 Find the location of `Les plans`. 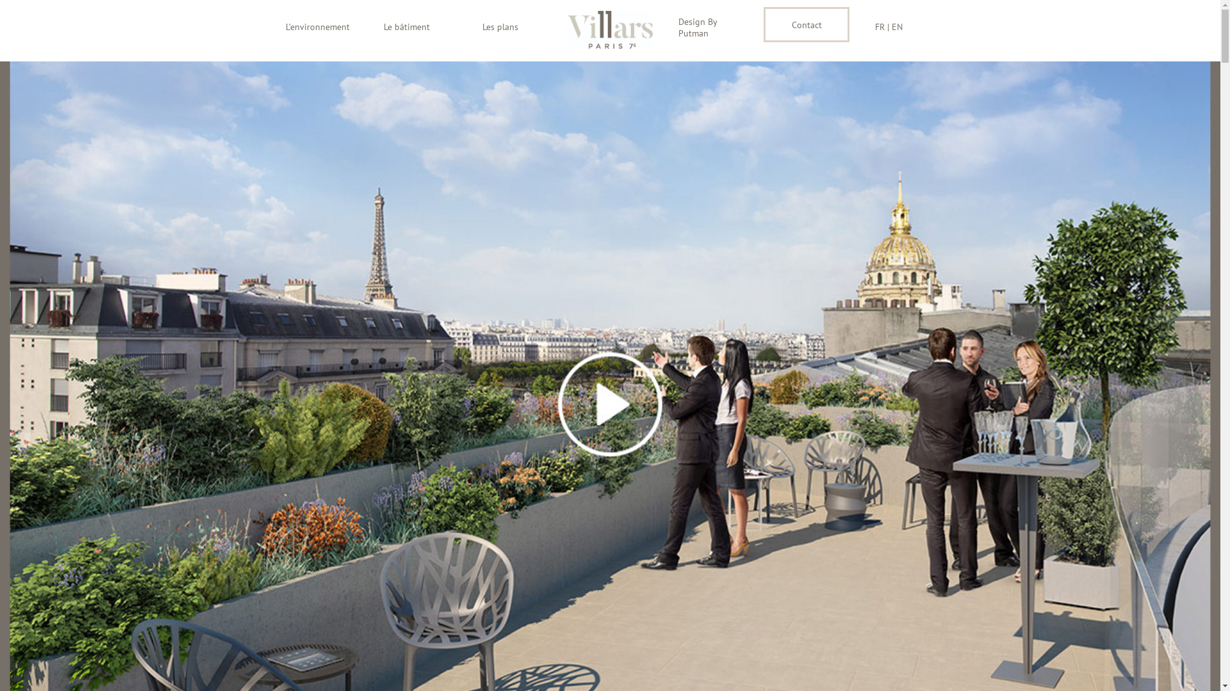

Les plans is located at coordinates (512, 27).